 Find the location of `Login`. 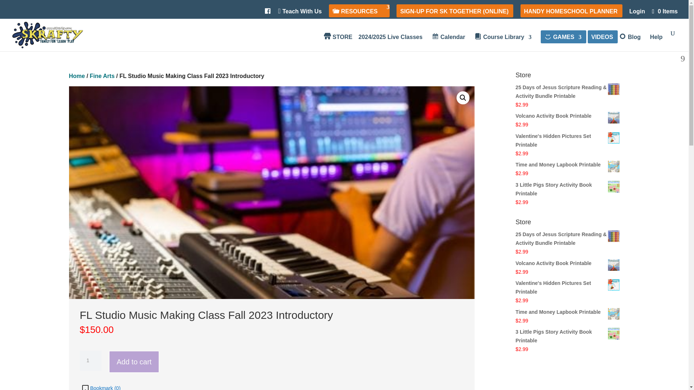

Login is located at coordinates (637, 13).